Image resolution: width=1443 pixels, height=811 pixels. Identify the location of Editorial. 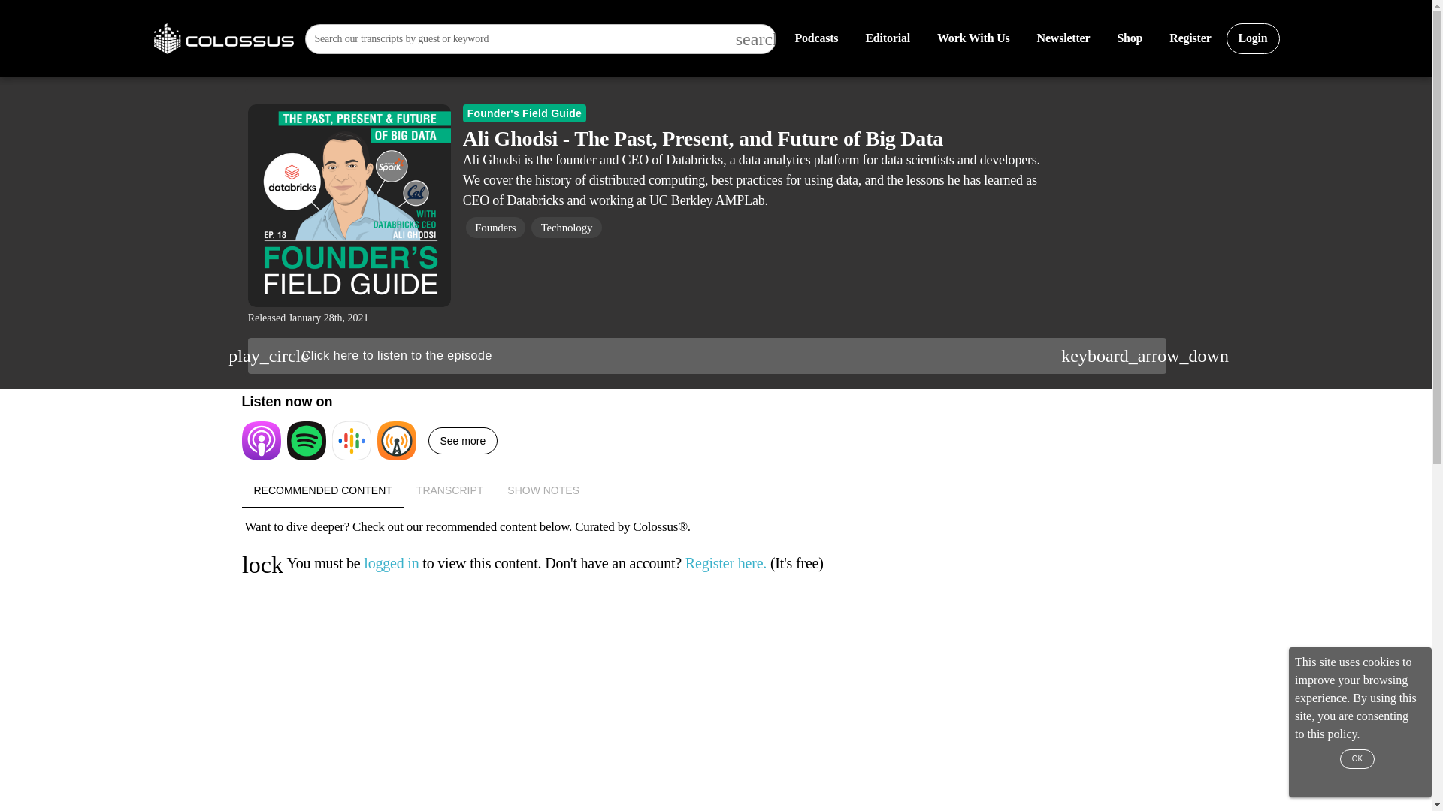
(1130, 39).